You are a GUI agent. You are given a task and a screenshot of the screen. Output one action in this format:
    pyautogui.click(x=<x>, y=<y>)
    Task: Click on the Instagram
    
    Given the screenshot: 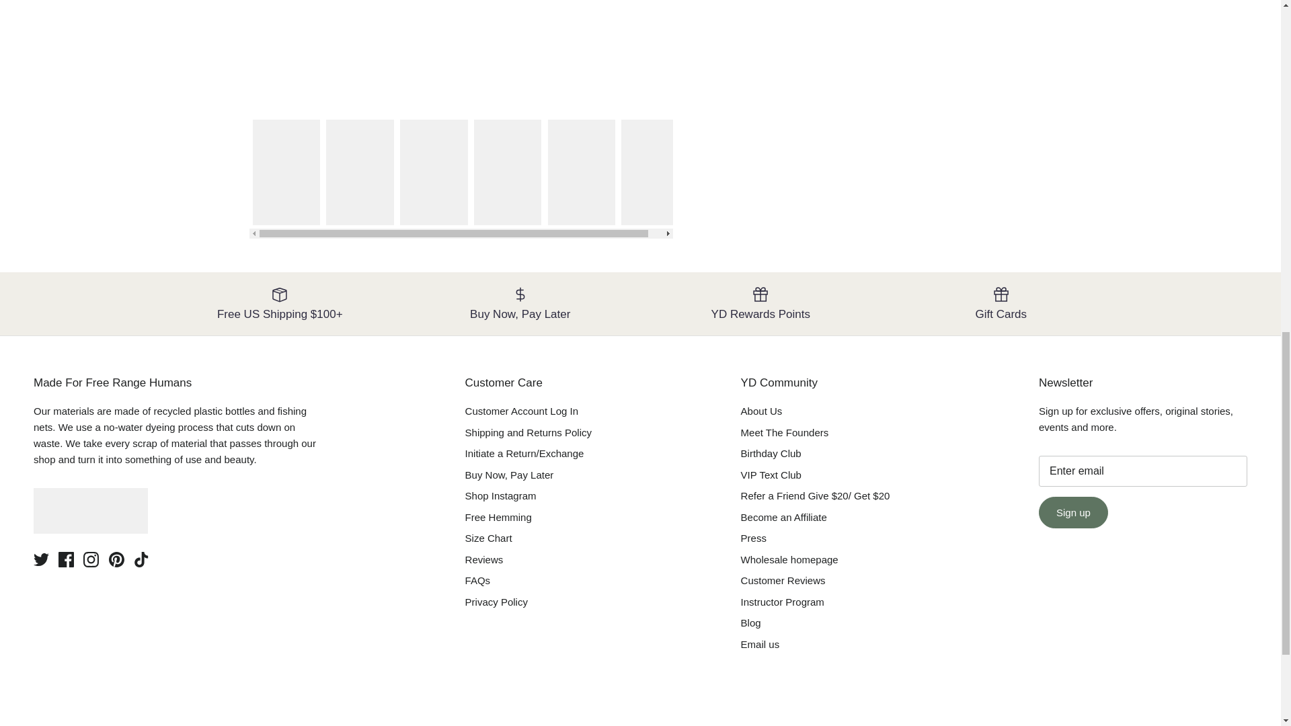 What is the action you would take?
    pyautogui.click(x=91, y=559)
    